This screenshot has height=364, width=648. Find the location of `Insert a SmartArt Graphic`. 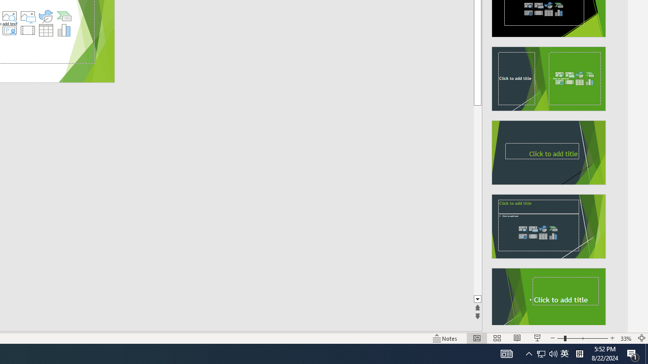

Insert a SmartArt Graphic is located at coordinates (64, 16).